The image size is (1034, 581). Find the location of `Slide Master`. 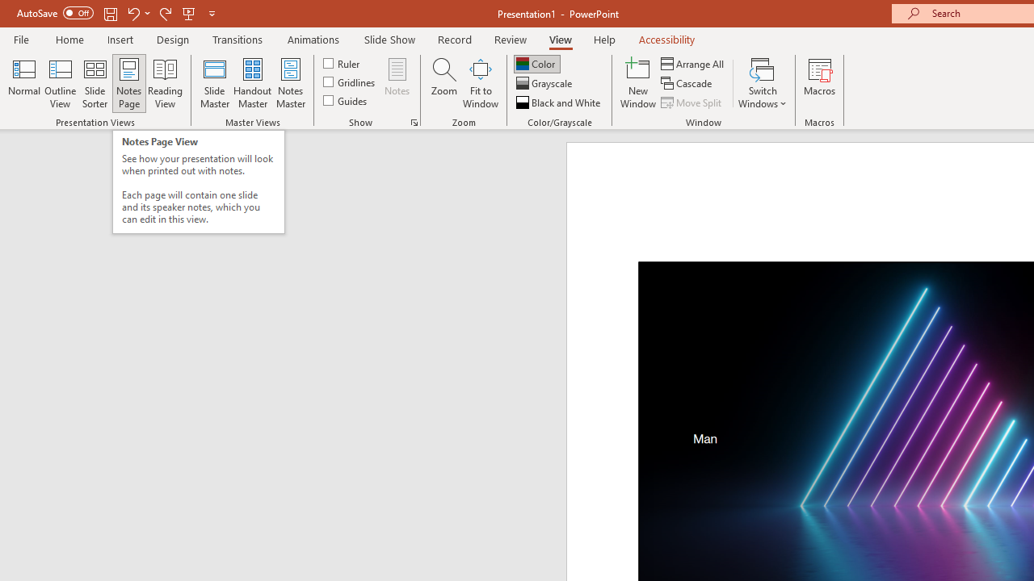

Slide Master is located at coordinates (214, 82).